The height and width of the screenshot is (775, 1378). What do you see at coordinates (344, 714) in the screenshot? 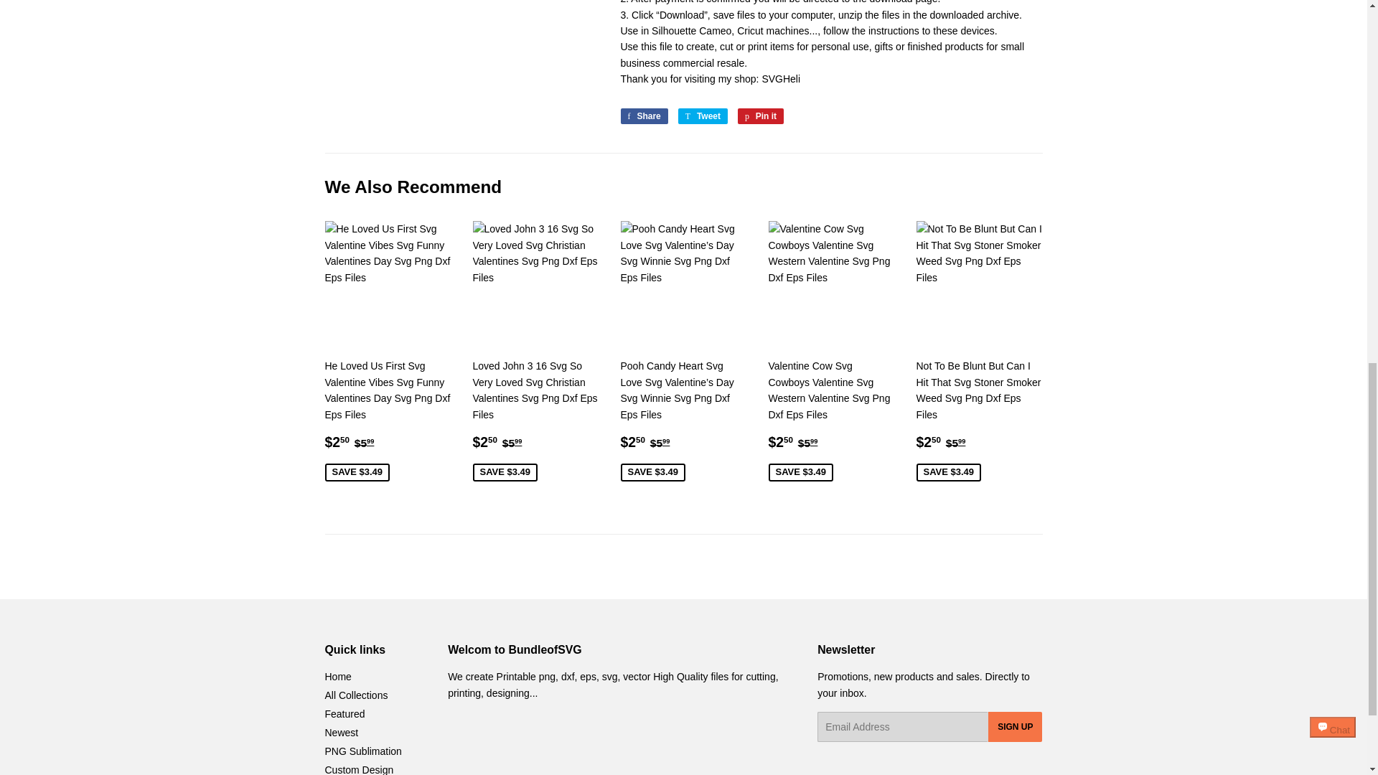
I see `Featured` at bounding box center [344, 714].